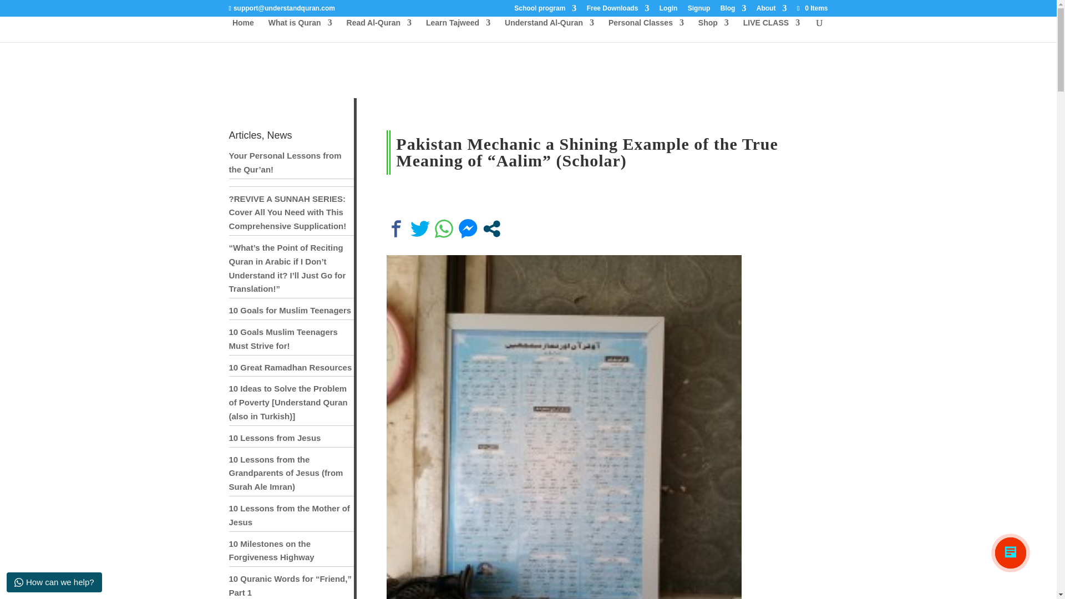 This screenshot has height=599, width=1065. I want to click on Signup, so click(699, 11).